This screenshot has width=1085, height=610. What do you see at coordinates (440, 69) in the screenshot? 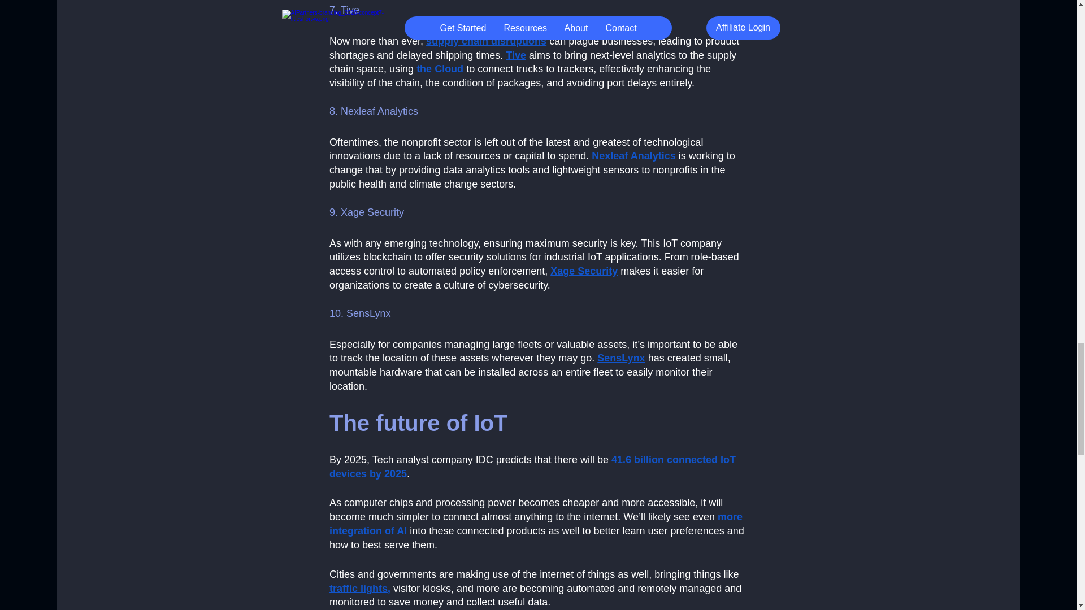
I see `the Cloud` at bounding box center [440, 69].